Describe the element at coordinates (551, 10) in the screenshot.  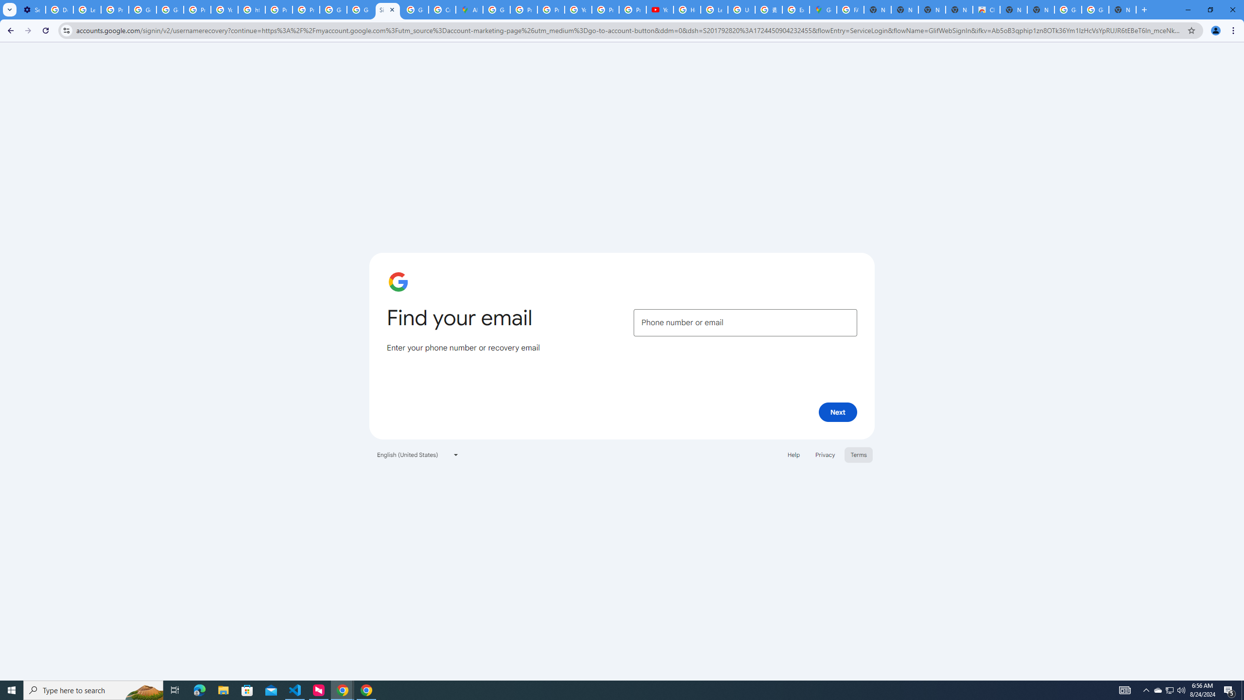
I see `Privacy Help Center - Policies Help` at that location.